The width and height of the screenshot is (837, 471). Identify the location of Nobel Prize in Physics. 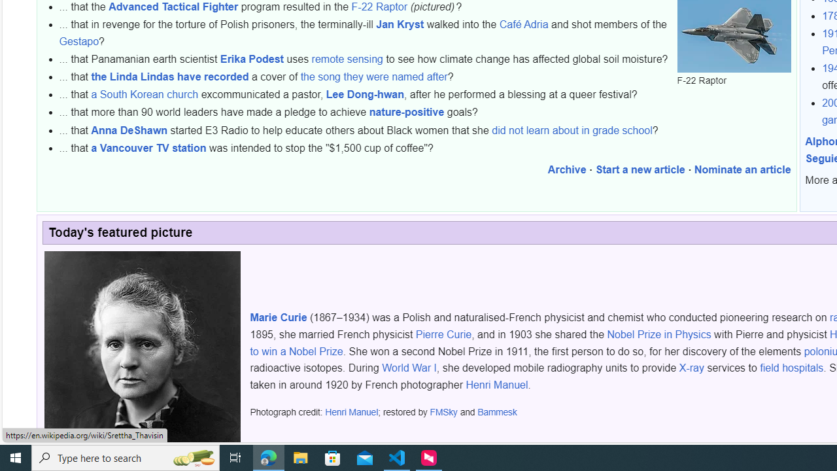
(659, 335).